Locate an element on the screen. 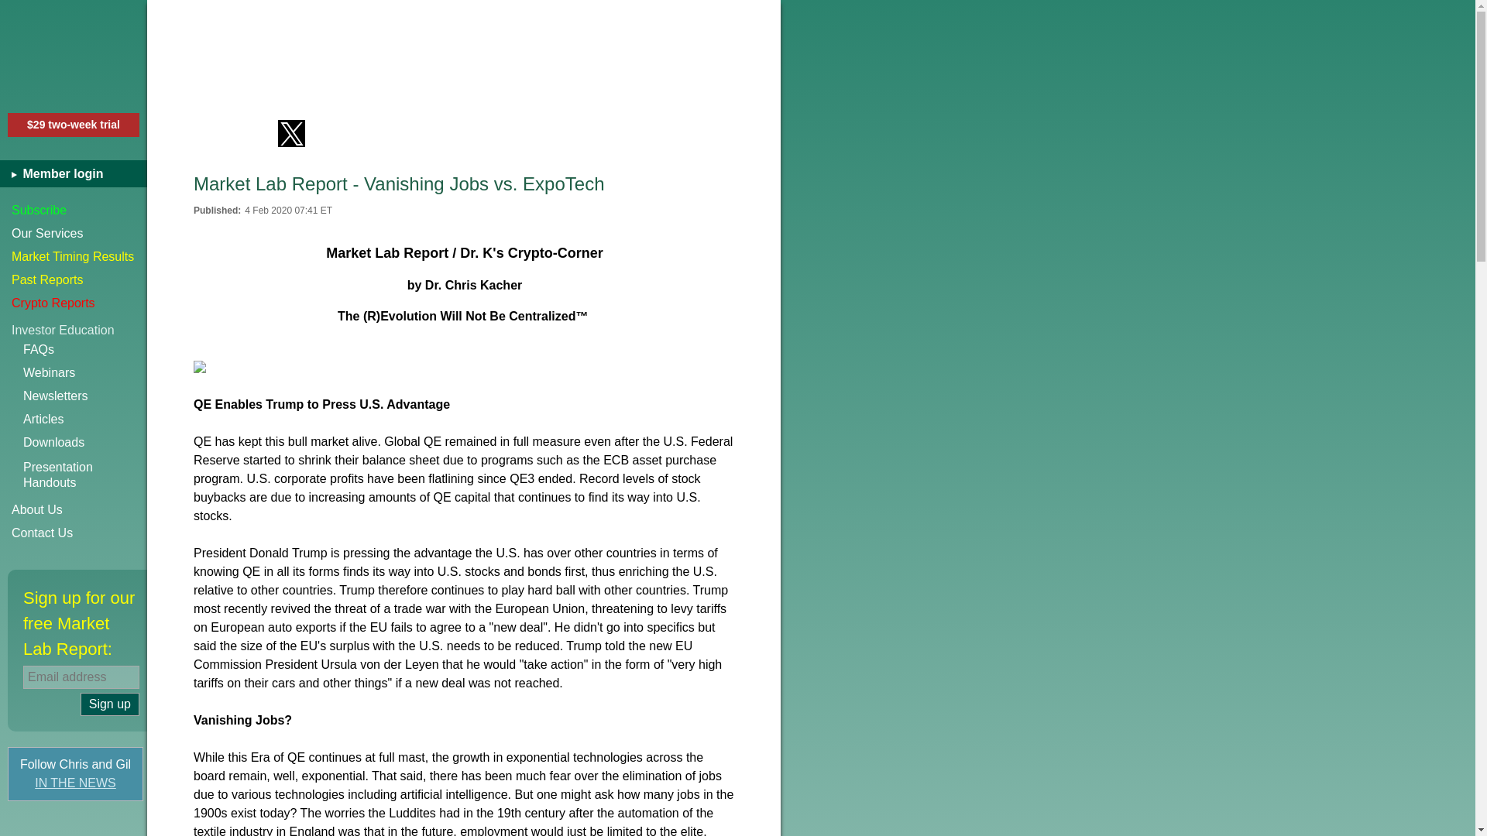 This screenshot has height=836, width=1487. About Us is located at coordinates (110, 704).